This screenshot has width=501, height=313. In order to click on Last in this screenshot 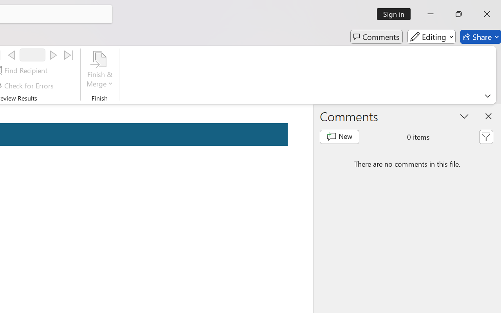, I will do `click(69, 55)`.